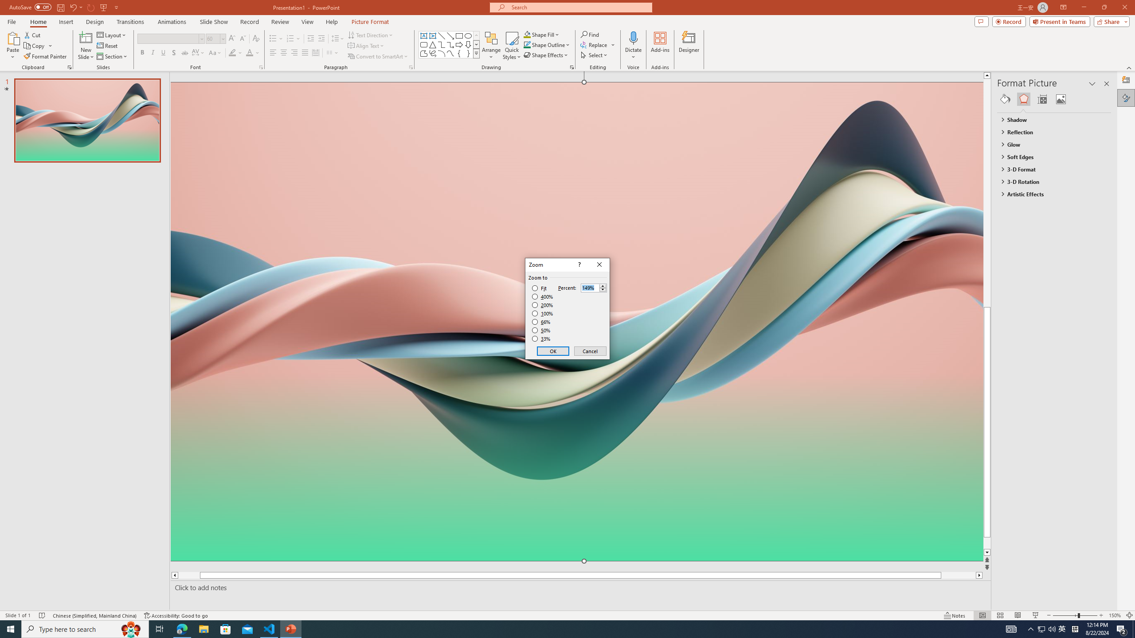 The height and width of the screenshot is (638, 1135). What do you see at coordinates (590, 351) in the screenshot?
I see `Cancel` at bounding box center [590, 351].